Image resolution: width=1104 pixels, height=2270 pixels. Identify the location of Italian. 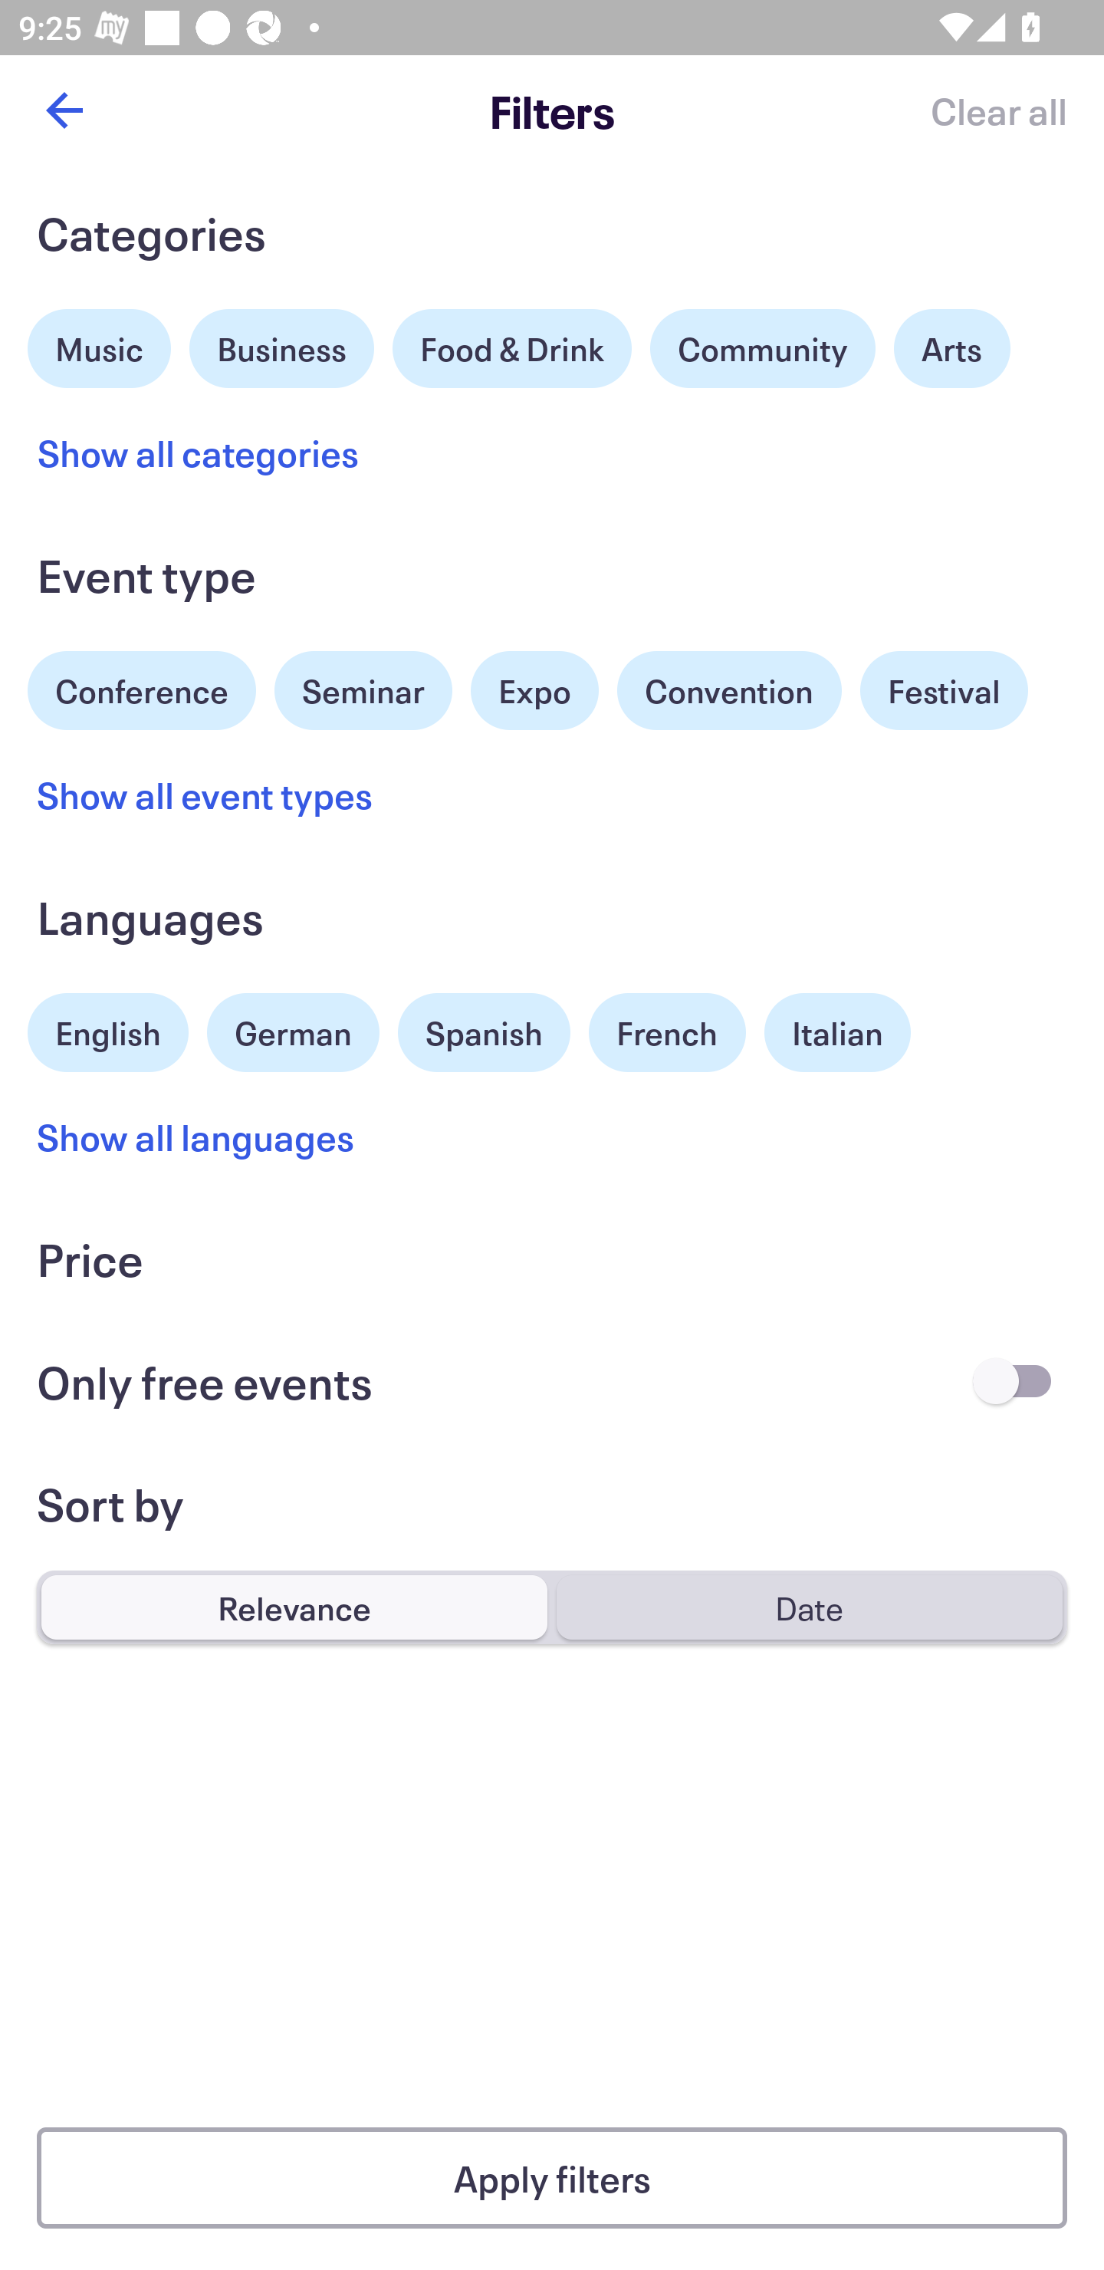
(837, 1032).